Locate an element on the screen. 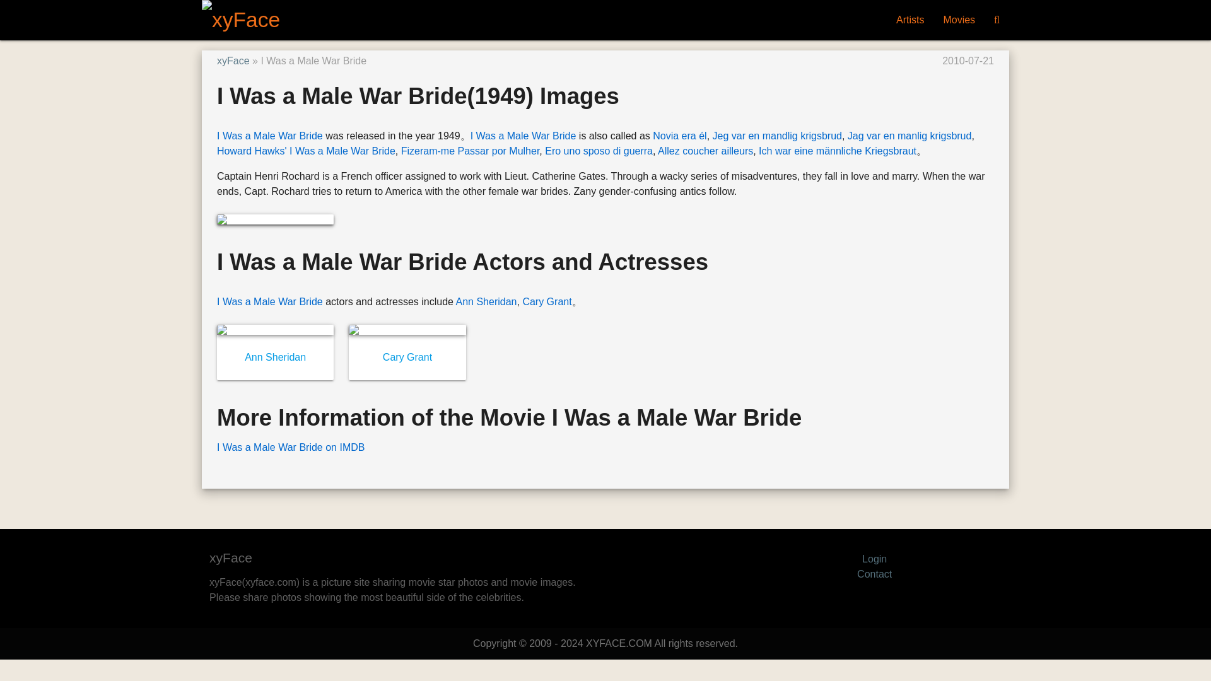 The height and width of the screenshot is (681, 1211). Cary Grant is located at coordinates (546, 301).